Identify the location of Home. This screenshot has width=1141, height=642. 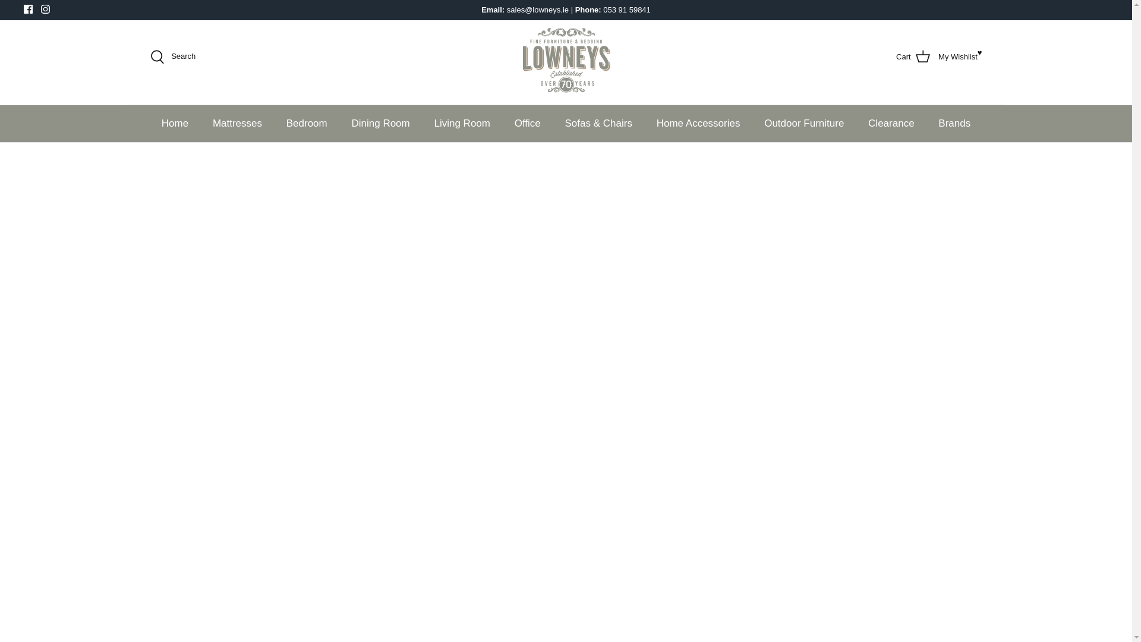
(45, 8).